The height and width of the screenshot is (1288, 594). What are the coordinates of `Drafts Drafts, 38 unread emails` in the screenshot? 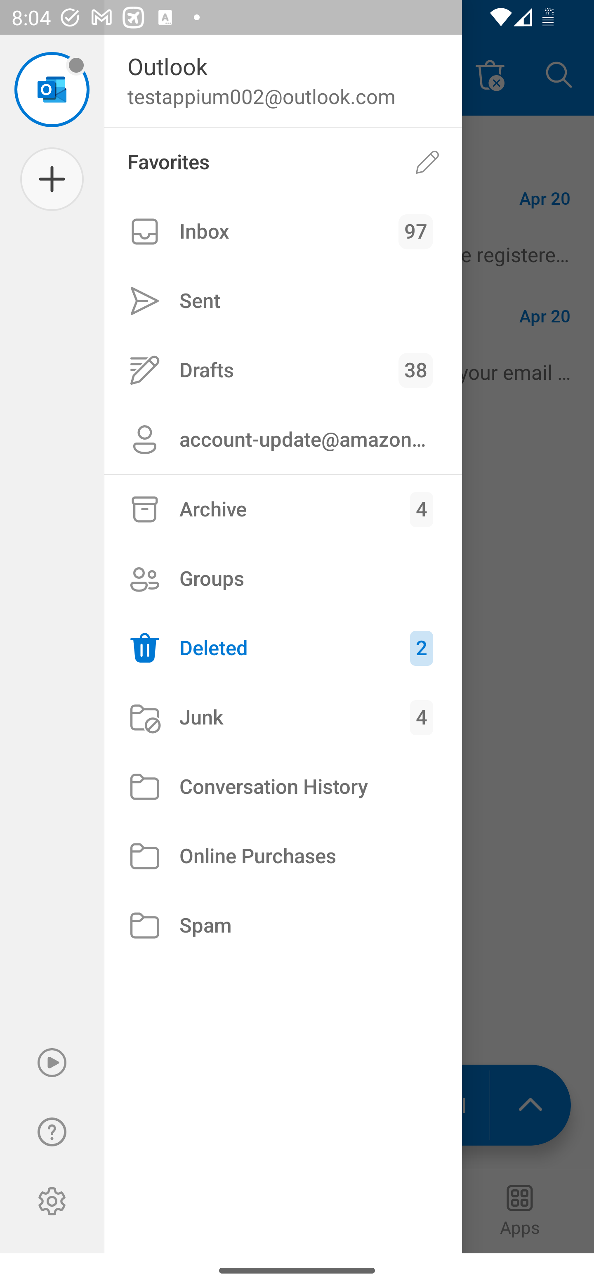 It's located at (283, 370).